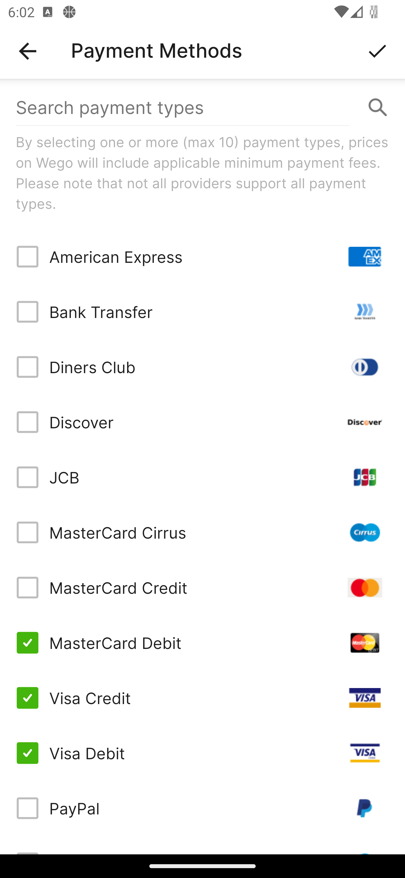 The height and width of the screenshot is (878, 405). Describe the element at coordinates (202, 477) in the screenshot. I see `JCB` at that location.